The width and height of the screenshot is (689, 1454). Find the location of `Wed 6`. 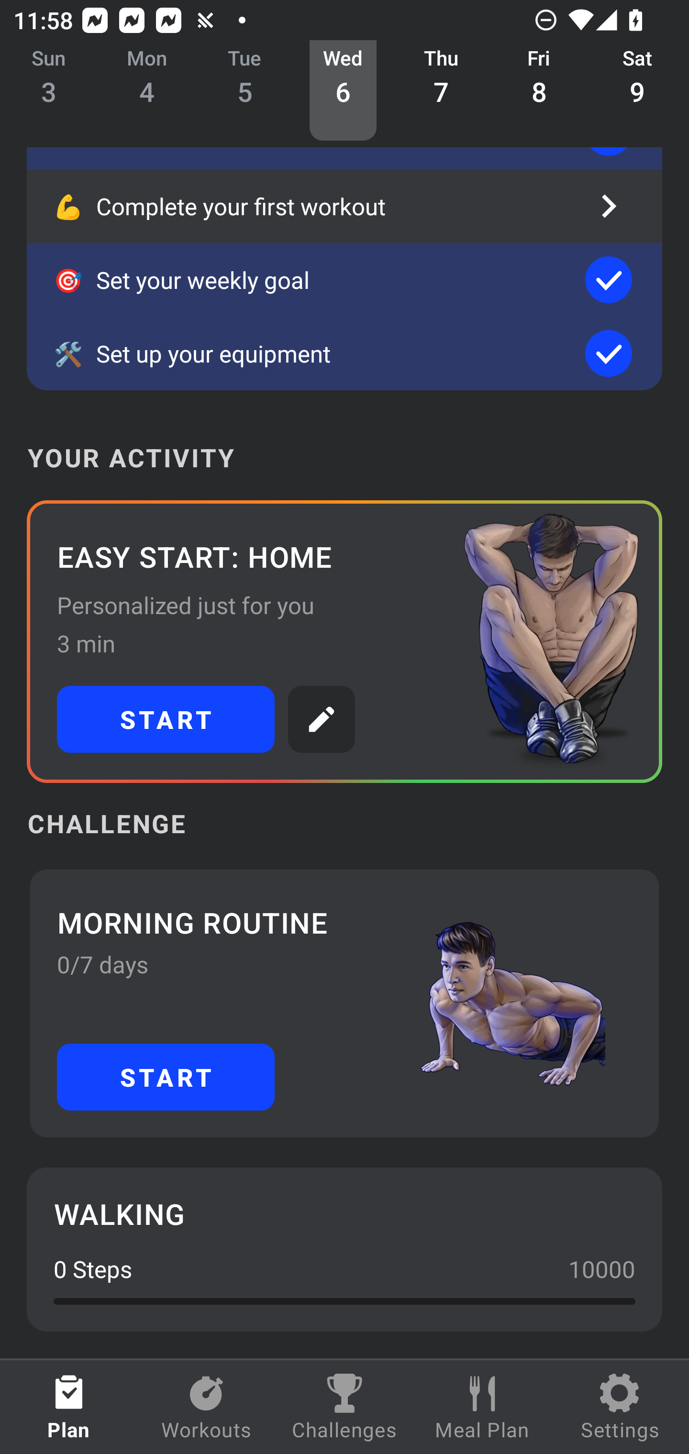

Wed 6 is located at coordinates (343, 91).